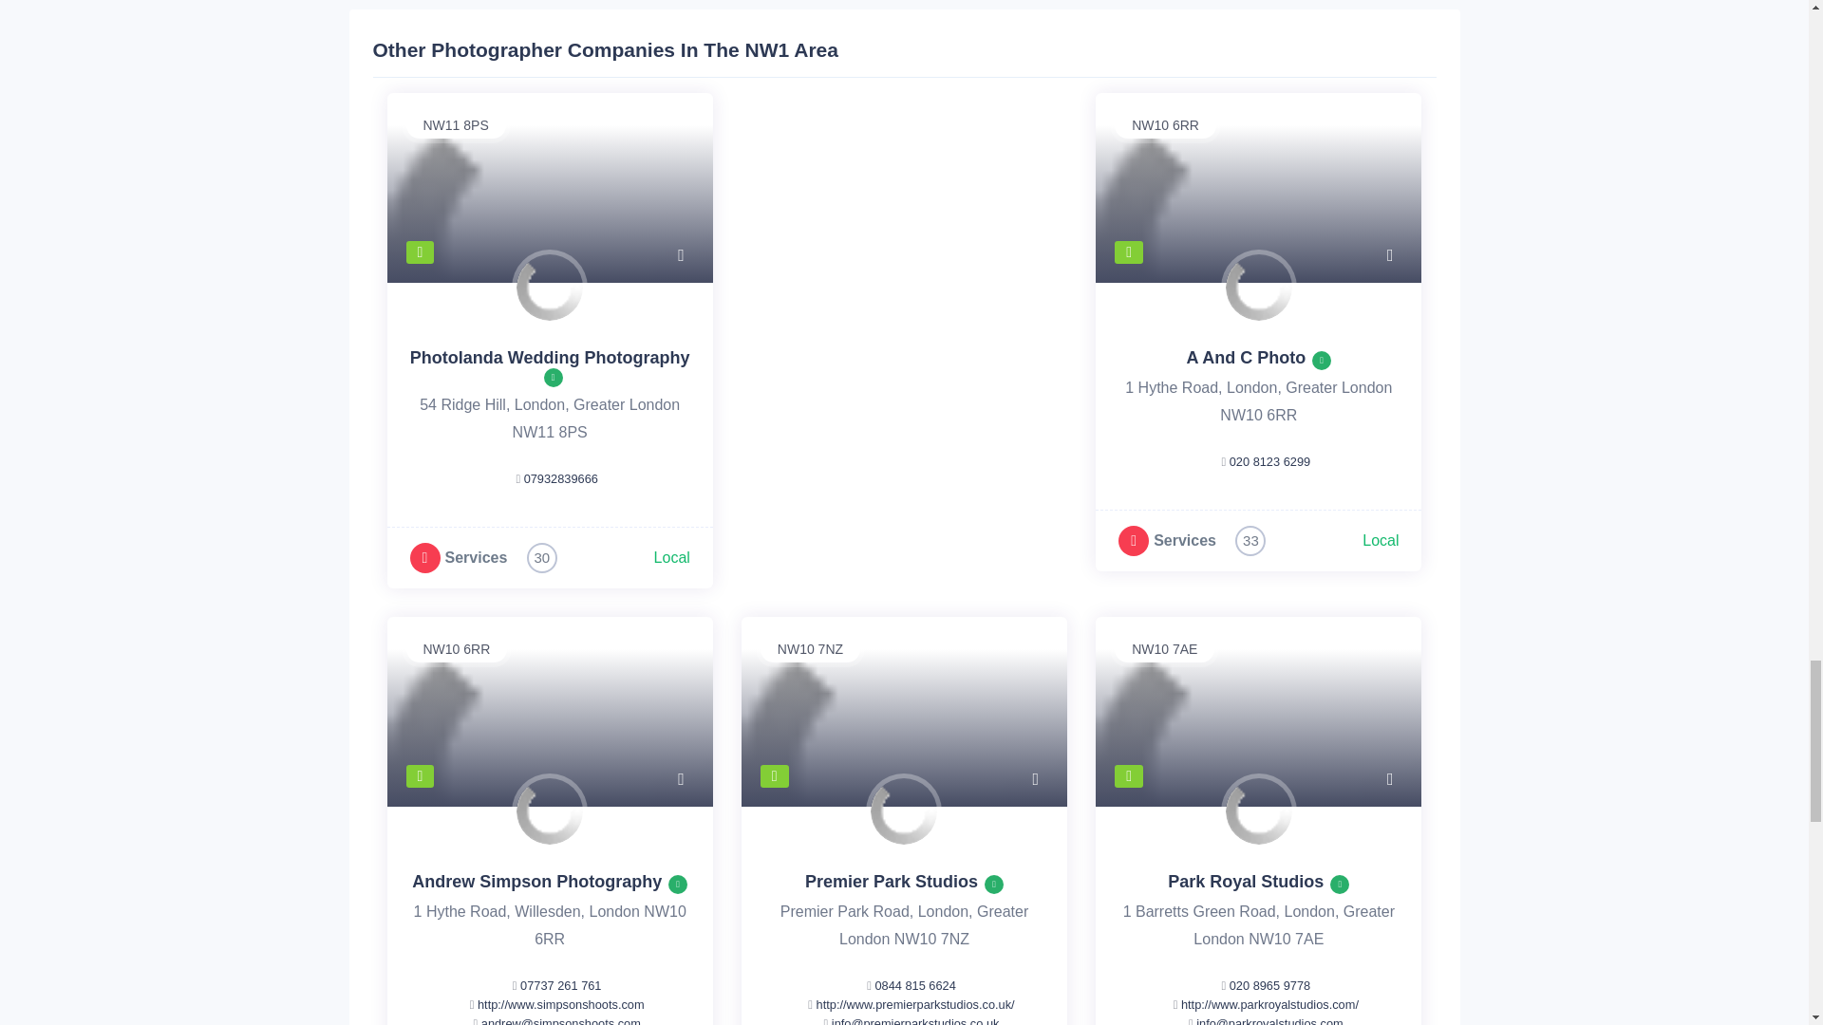 This screenshot has width=1823, height=1025. I want to click on Services, so click(1185, 539).